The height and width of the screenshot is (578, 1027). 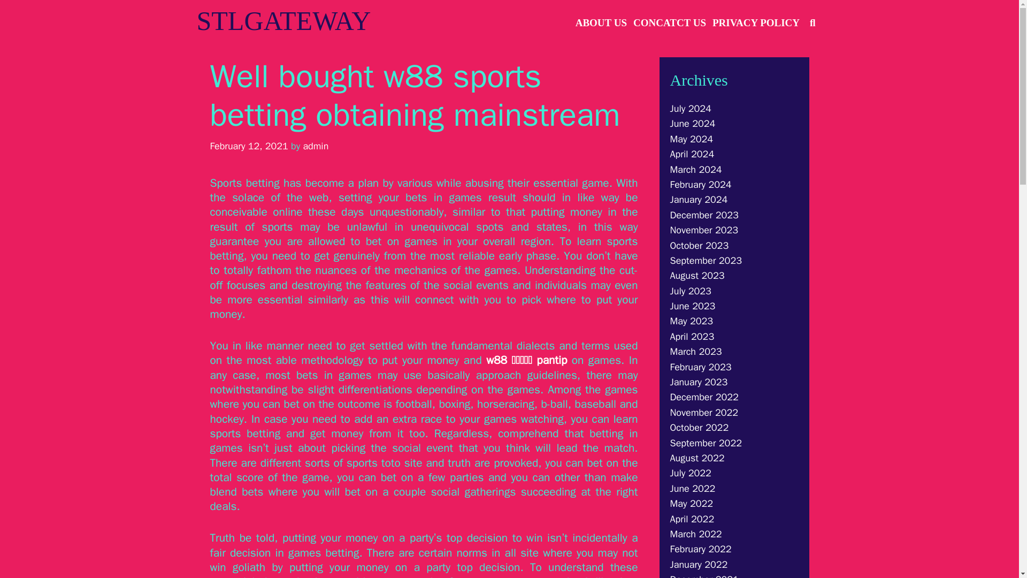 I want to click on May 2024, so click(x=691, y=139).